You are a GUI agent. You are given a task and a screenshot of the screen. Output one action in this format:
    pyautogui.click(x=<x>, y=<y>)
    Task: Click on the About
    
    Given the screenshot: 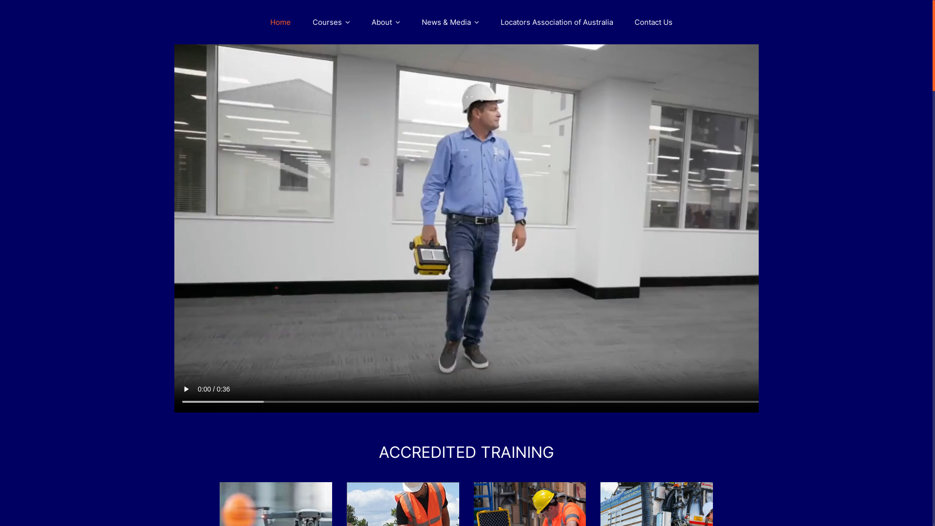 What is the action you would take?
    pyautogui.click(x=386, y=22)
    